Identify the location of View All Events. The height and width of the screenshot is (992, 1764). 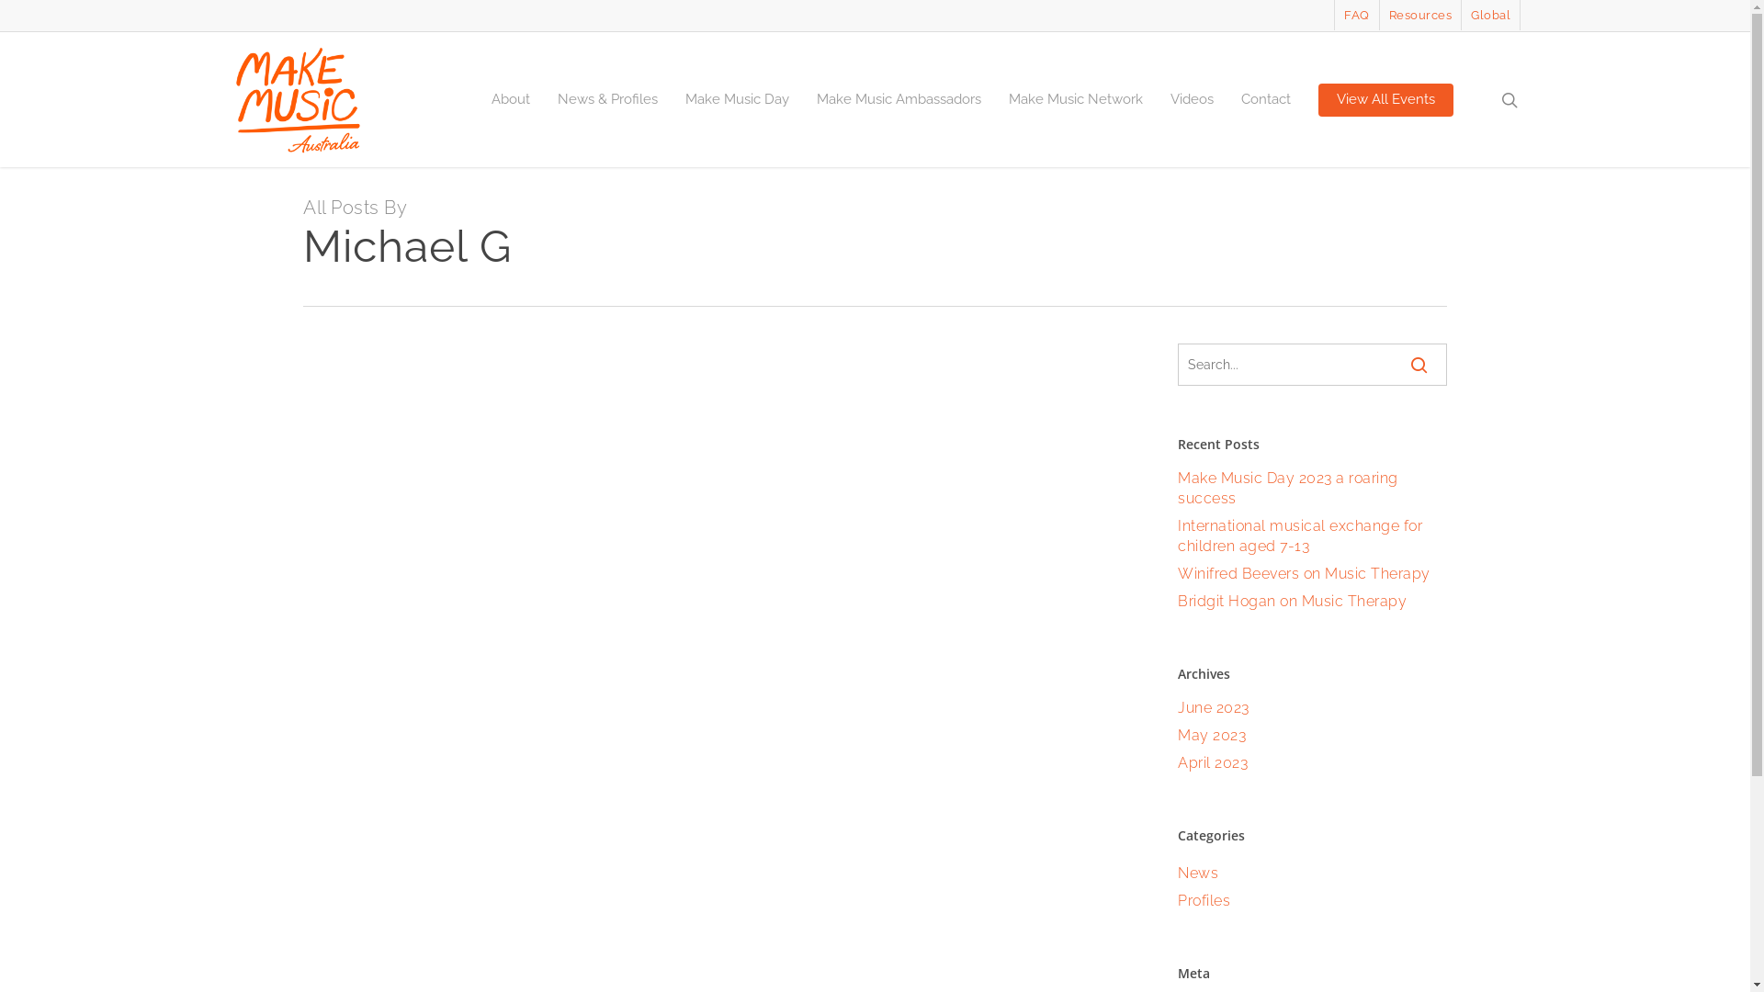
(1385, 99).